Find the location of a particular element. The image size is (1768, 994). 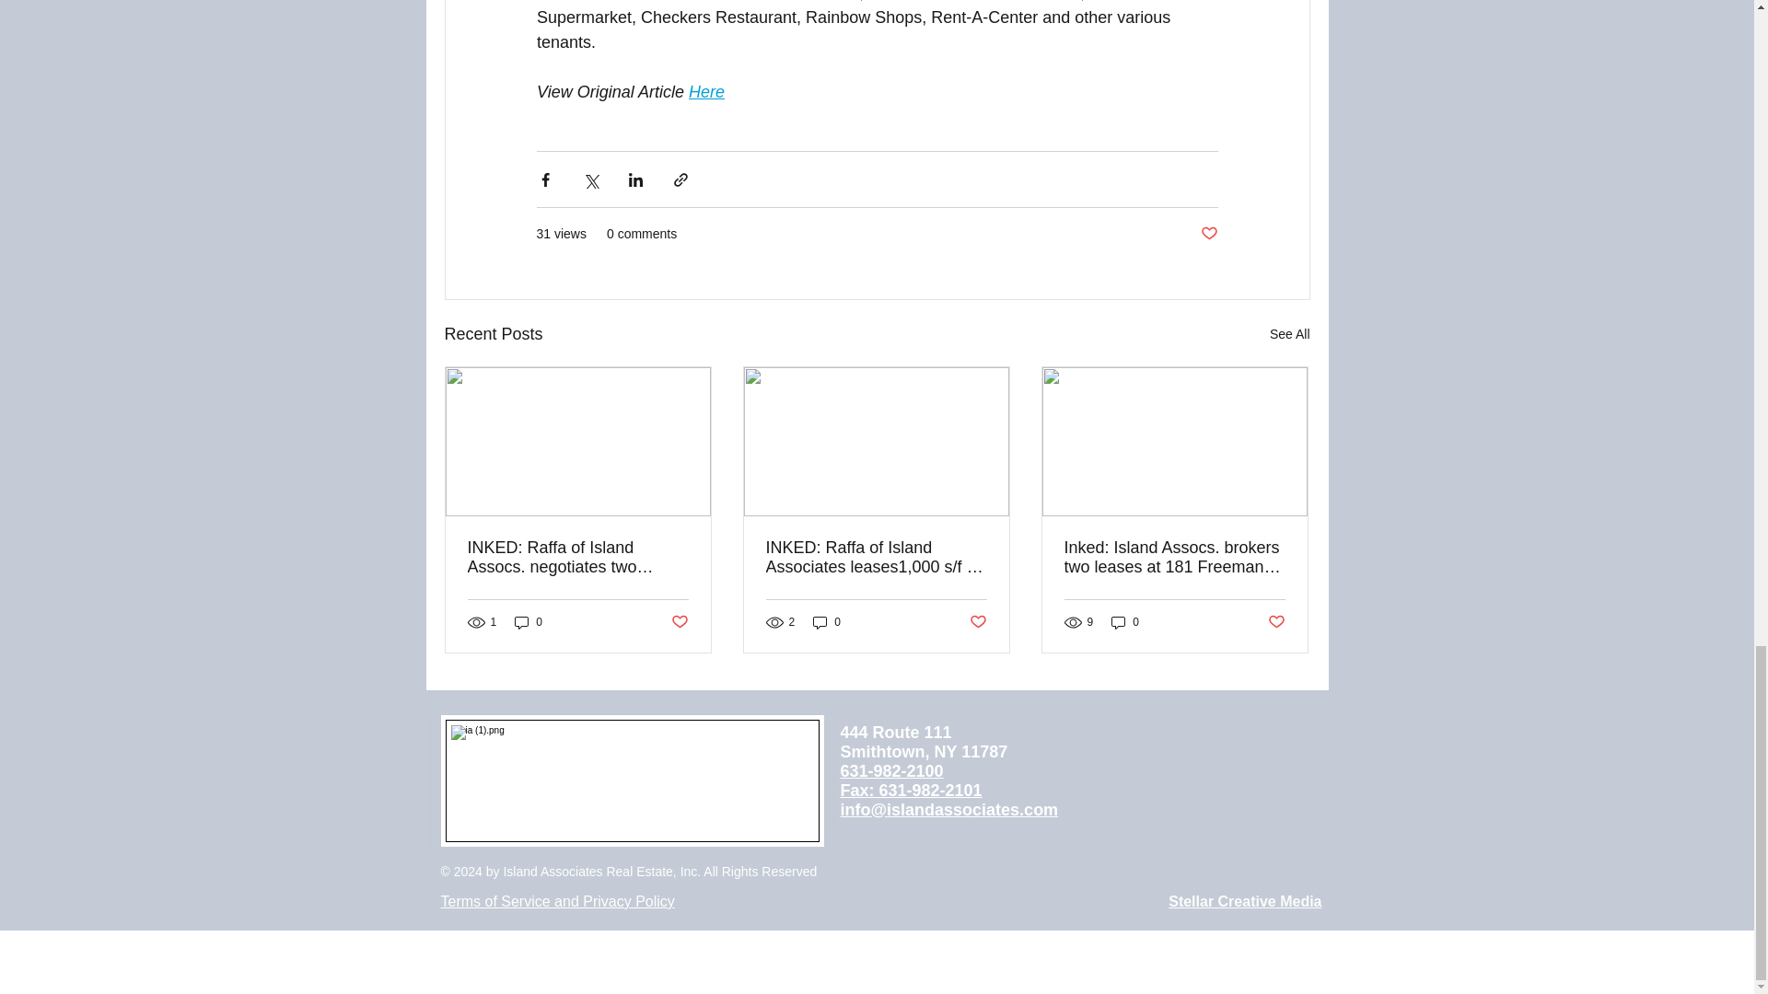

Post not marked as liked is located at coordinates (678, 621).